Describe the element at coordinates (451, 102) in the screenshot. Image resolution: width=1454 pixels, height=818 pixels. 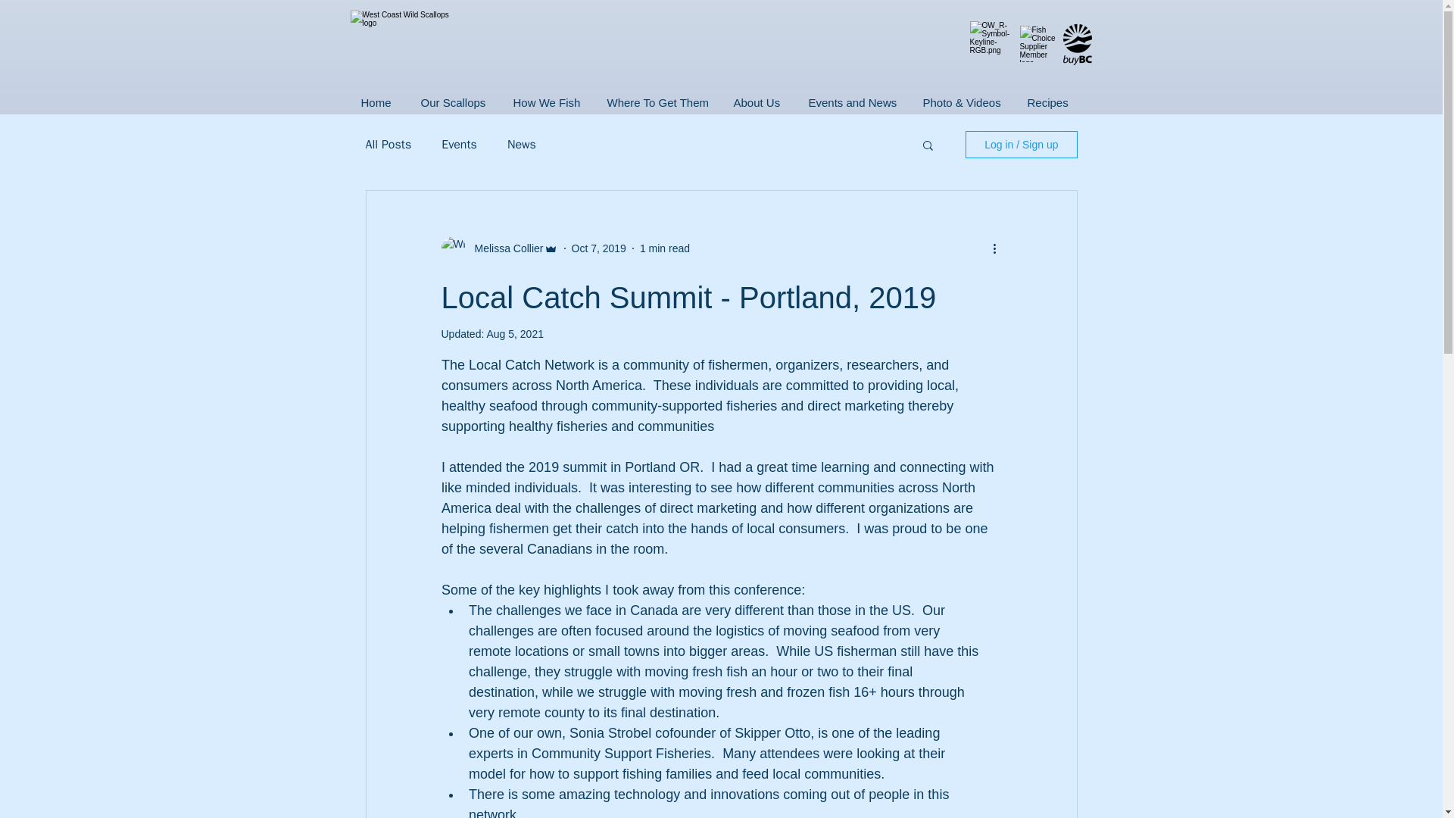
I see `Our Scallops` at that location.